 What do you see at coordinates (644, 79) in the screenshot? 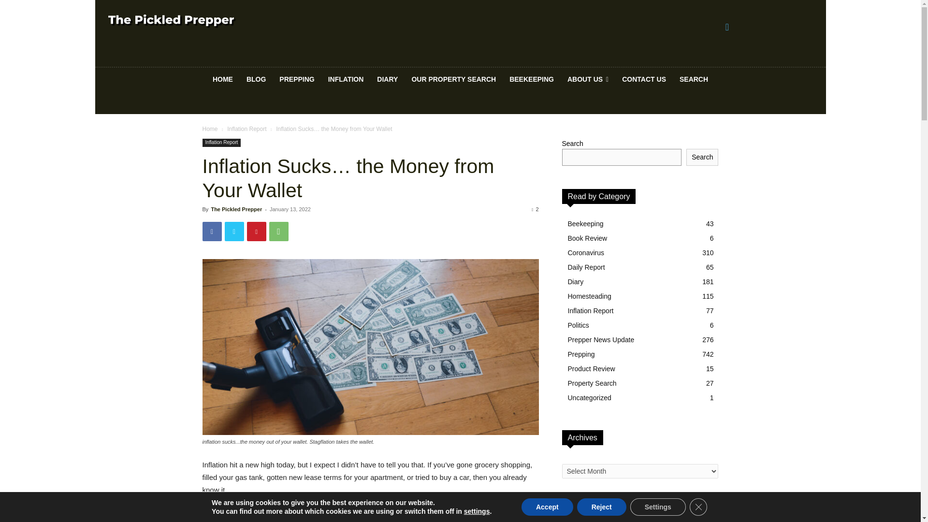
I see `CONTACT US` at bounding box center [644, 79].